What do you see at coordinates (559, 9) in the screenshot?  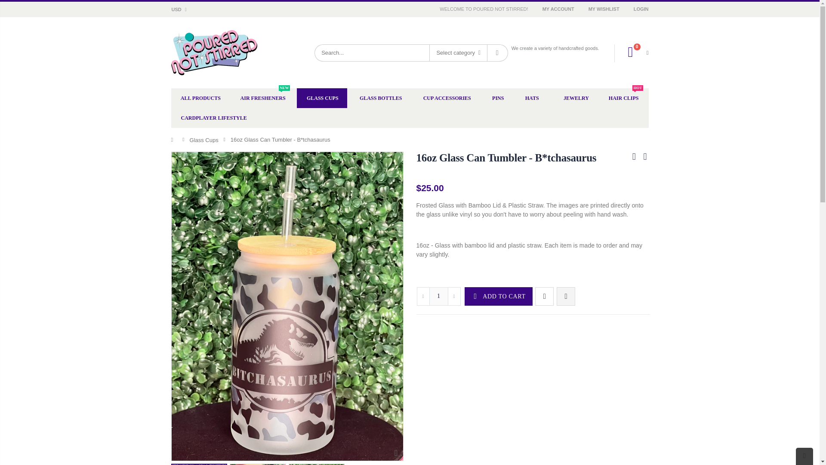 I see `MY ACCOUNT` at bounding box center [559, 9].